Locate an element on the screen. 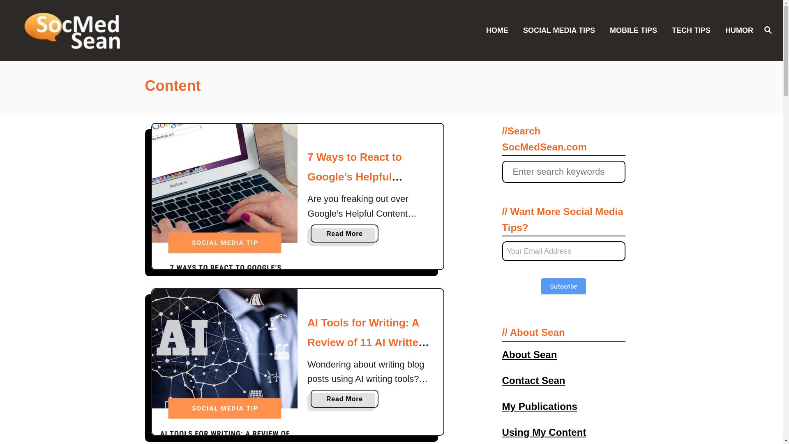  HOME is located at coordinates (500, 30).